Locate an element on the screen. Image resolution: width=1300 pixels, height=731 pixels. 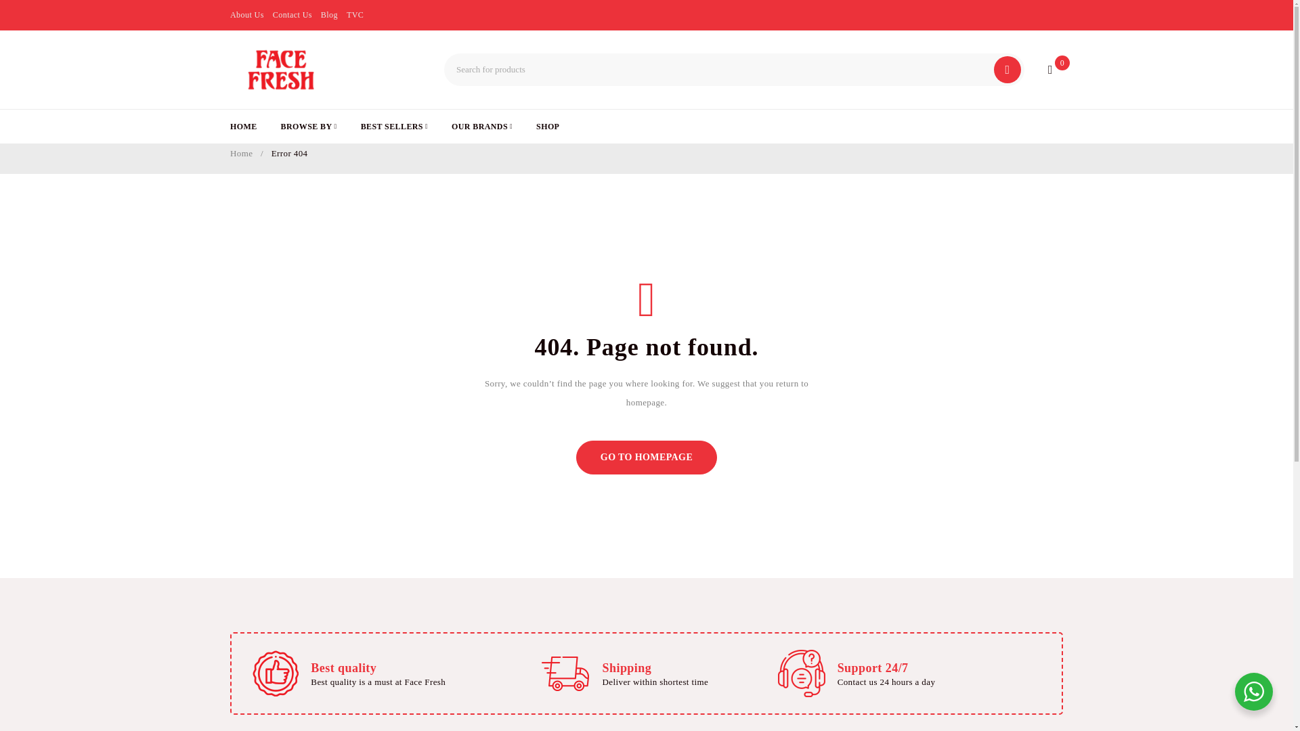
Contact Us is located at coordinates (292, 14).